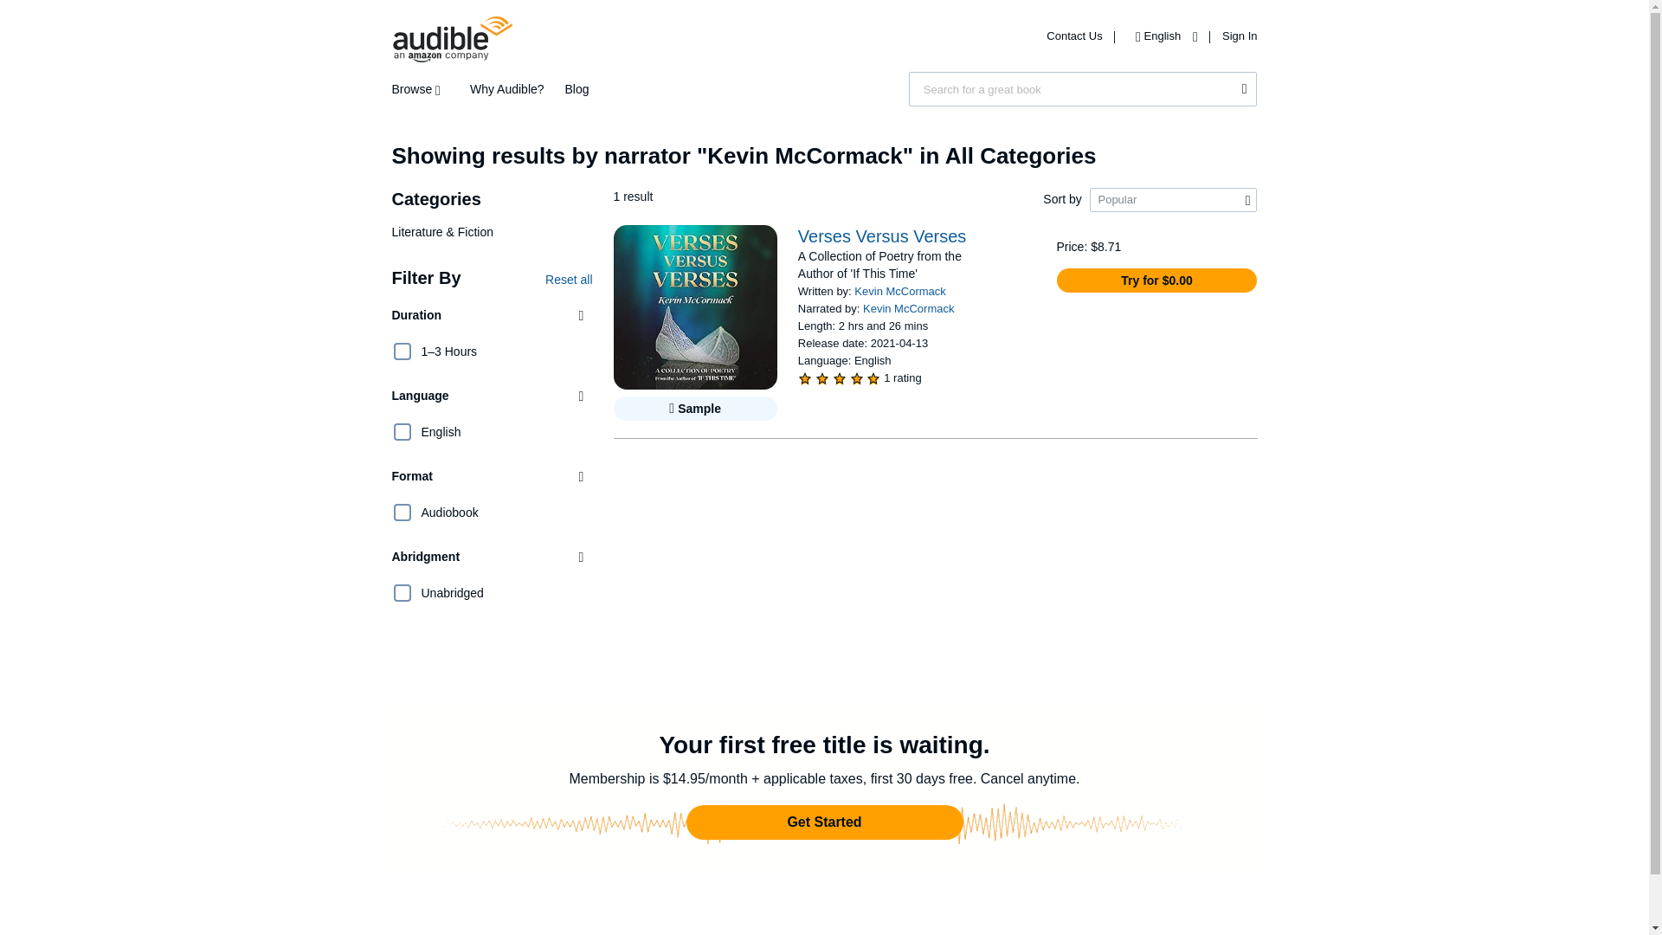 The height and width of the screenshot is (935, 1662). I want to click on Reset all, so click(568, 279).